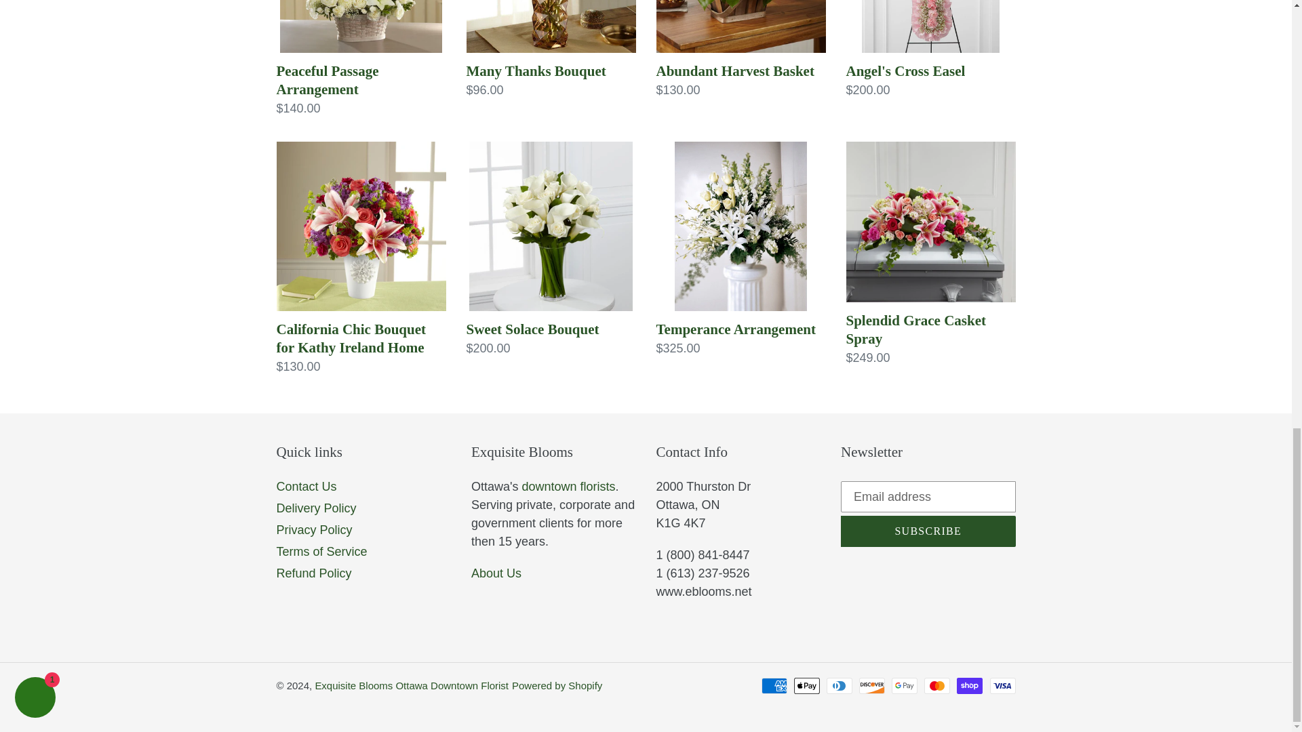 The height and width of the screenshot is (732, 1302). What do you see at coordinates (496, 573) in the screenshot?
I see `About Us` at bounding box center [496, 573].